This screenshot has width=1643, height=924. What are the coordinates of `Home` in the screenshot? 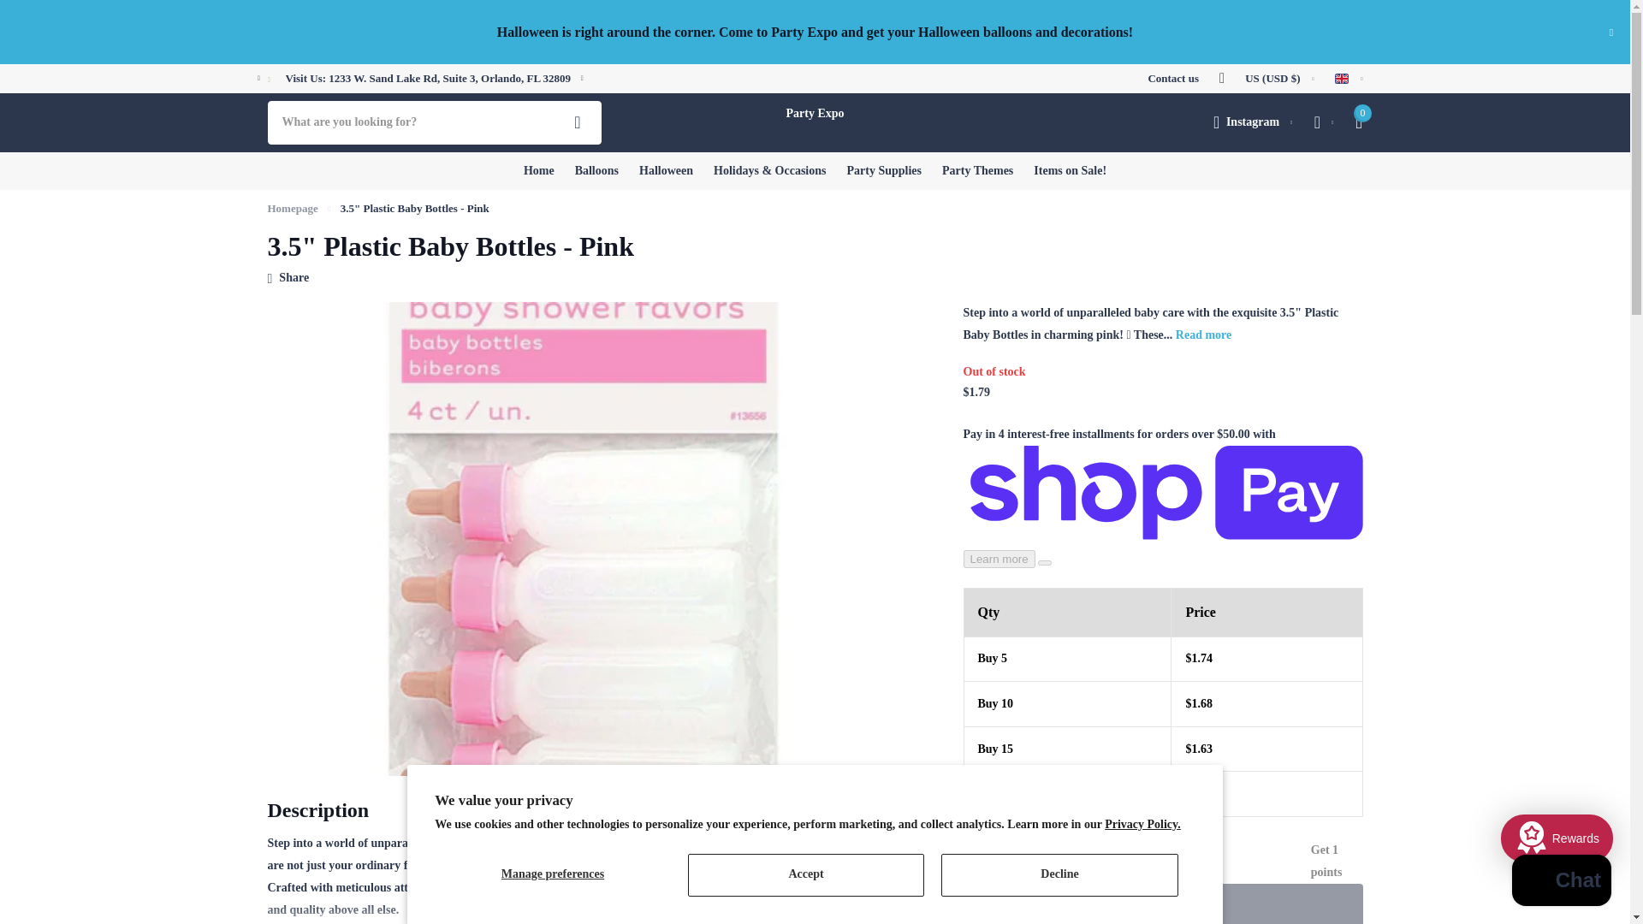 It's located at (291, 208).